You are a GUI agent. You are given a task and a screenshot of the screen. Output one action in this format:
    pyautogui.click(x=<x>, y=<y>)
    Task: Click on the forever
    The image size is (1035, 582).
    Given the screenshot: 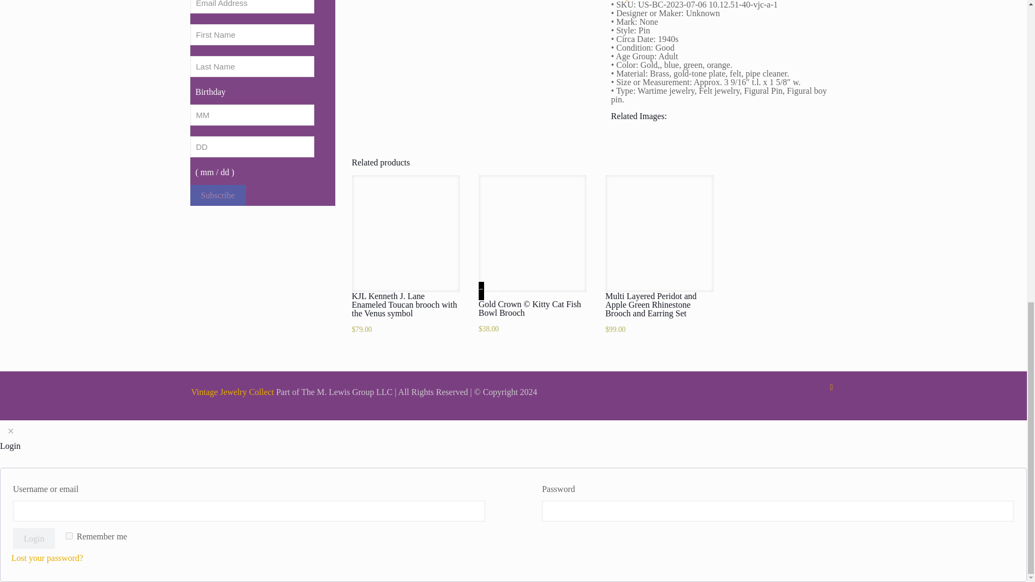 What is the action you would take?
    pyautogui.click(x=69, y=536)
    